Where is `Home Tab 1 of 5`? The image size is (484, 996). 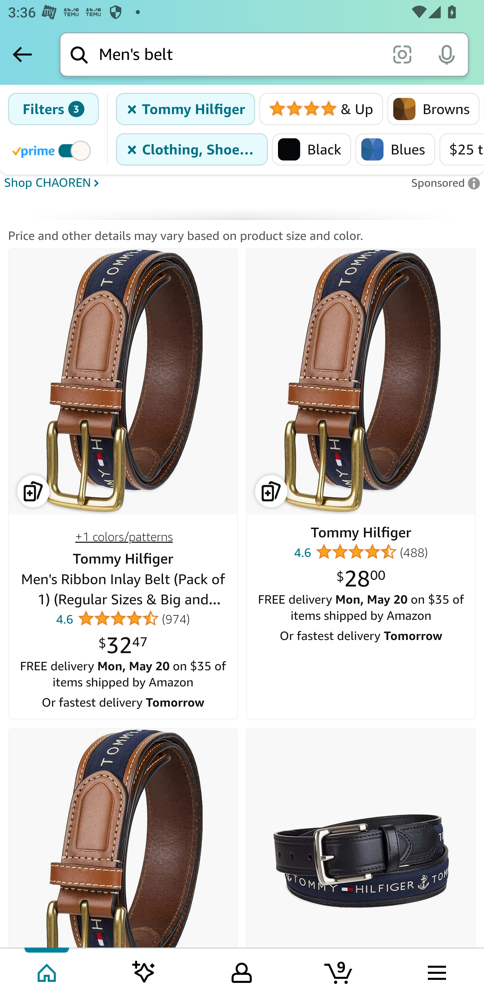 Home Tab 1 of 5 is located at coordinates (48, 971).